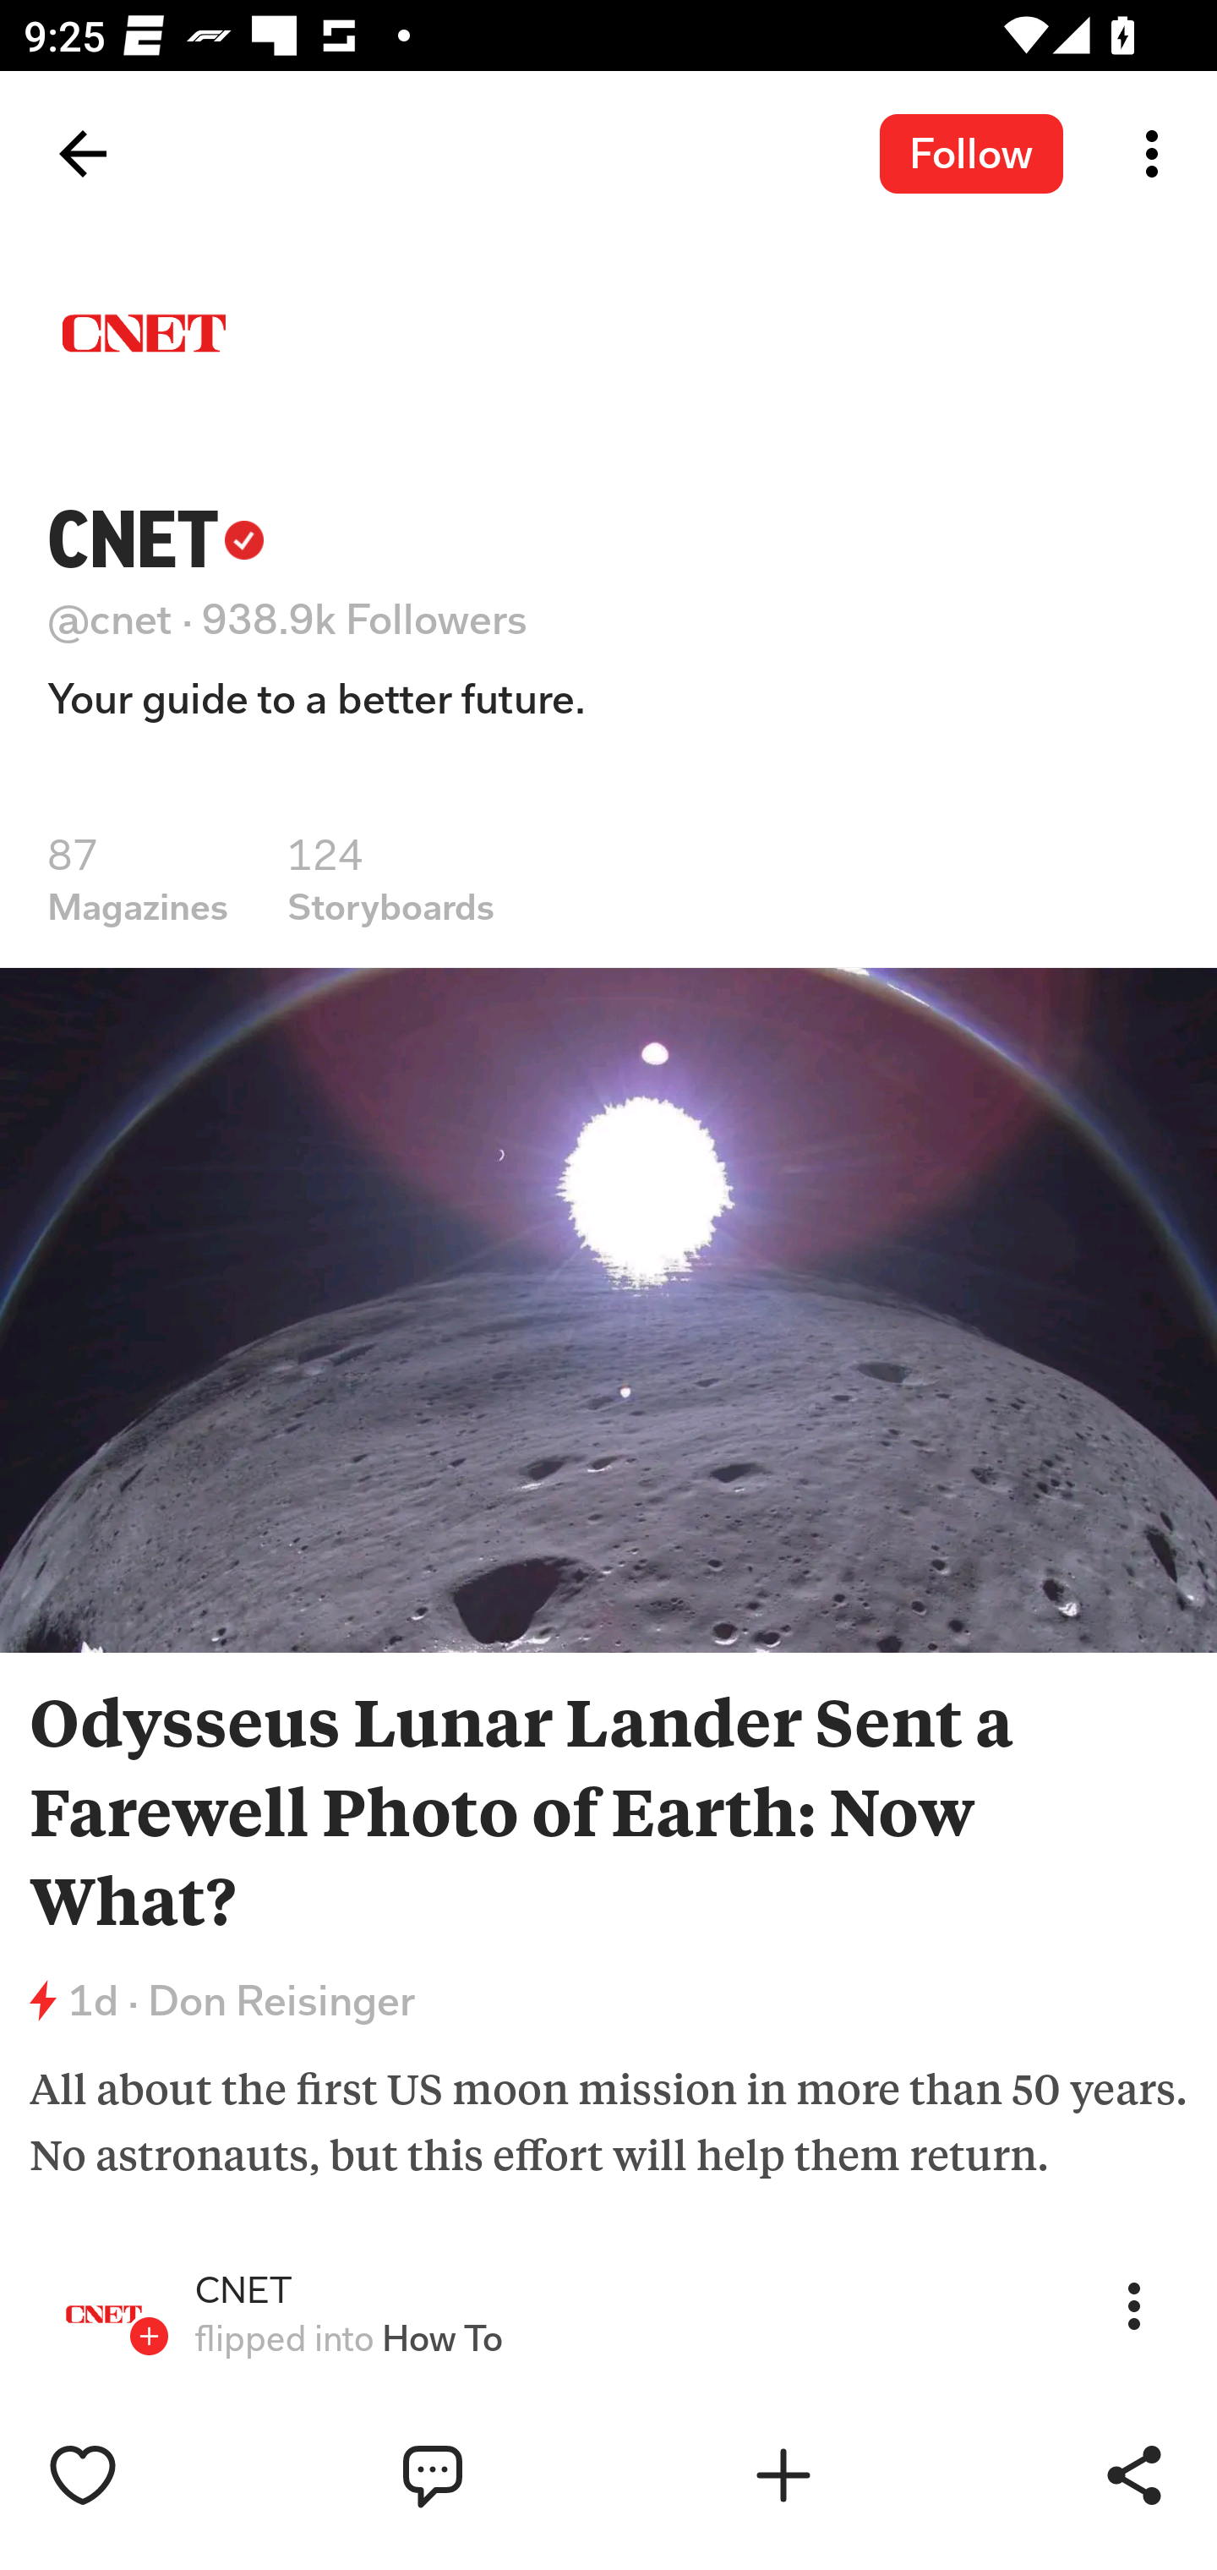 The height and width of the screenshot is (2570, 1217). Describe the element at coordinates (1134, 2474) in the screenshot. I see `Share` at that location.